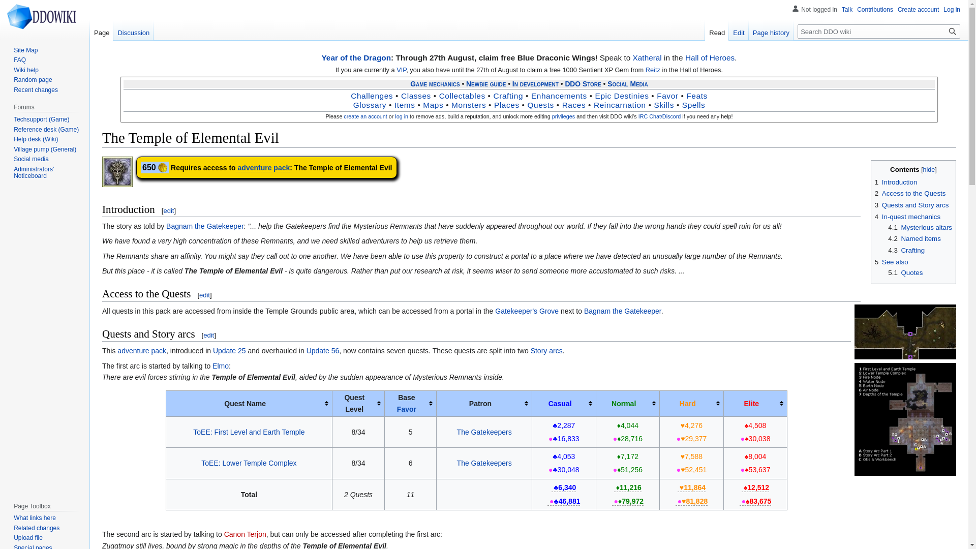 The image size is (976, 549). What do you see at coordinates (953, 31) in the screenshot?
I see `Go` at bounding box center [953, 31].